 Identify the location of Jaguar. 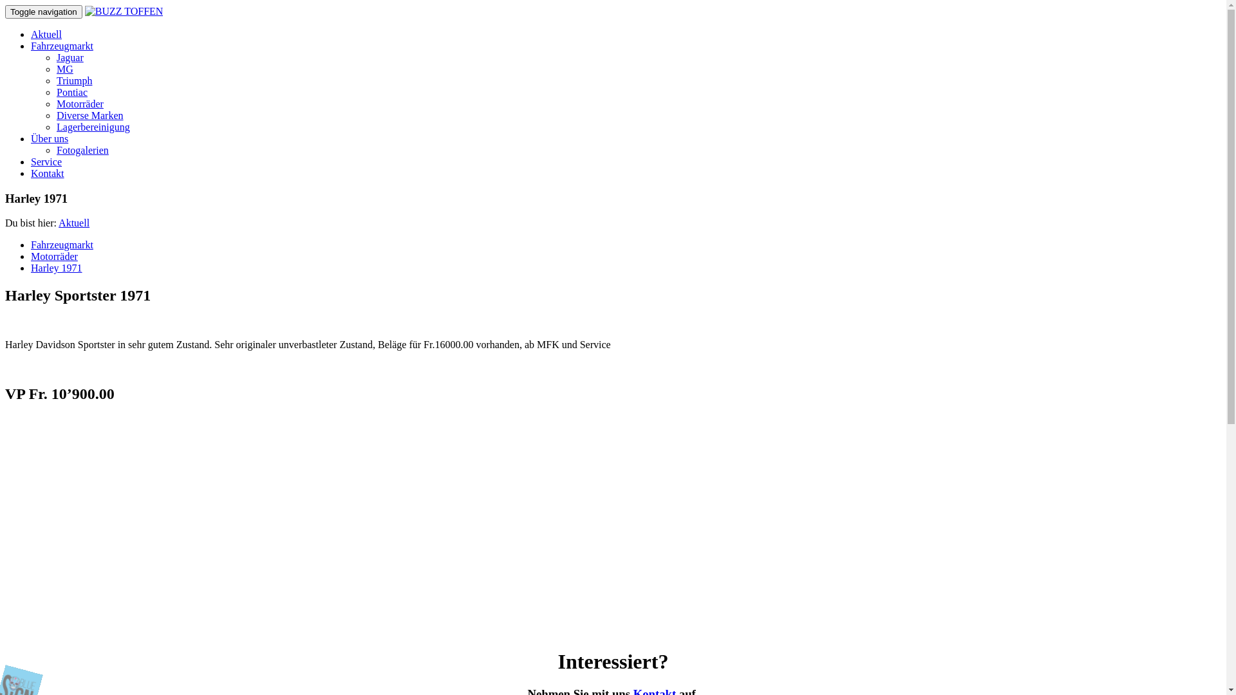
(70, 58).